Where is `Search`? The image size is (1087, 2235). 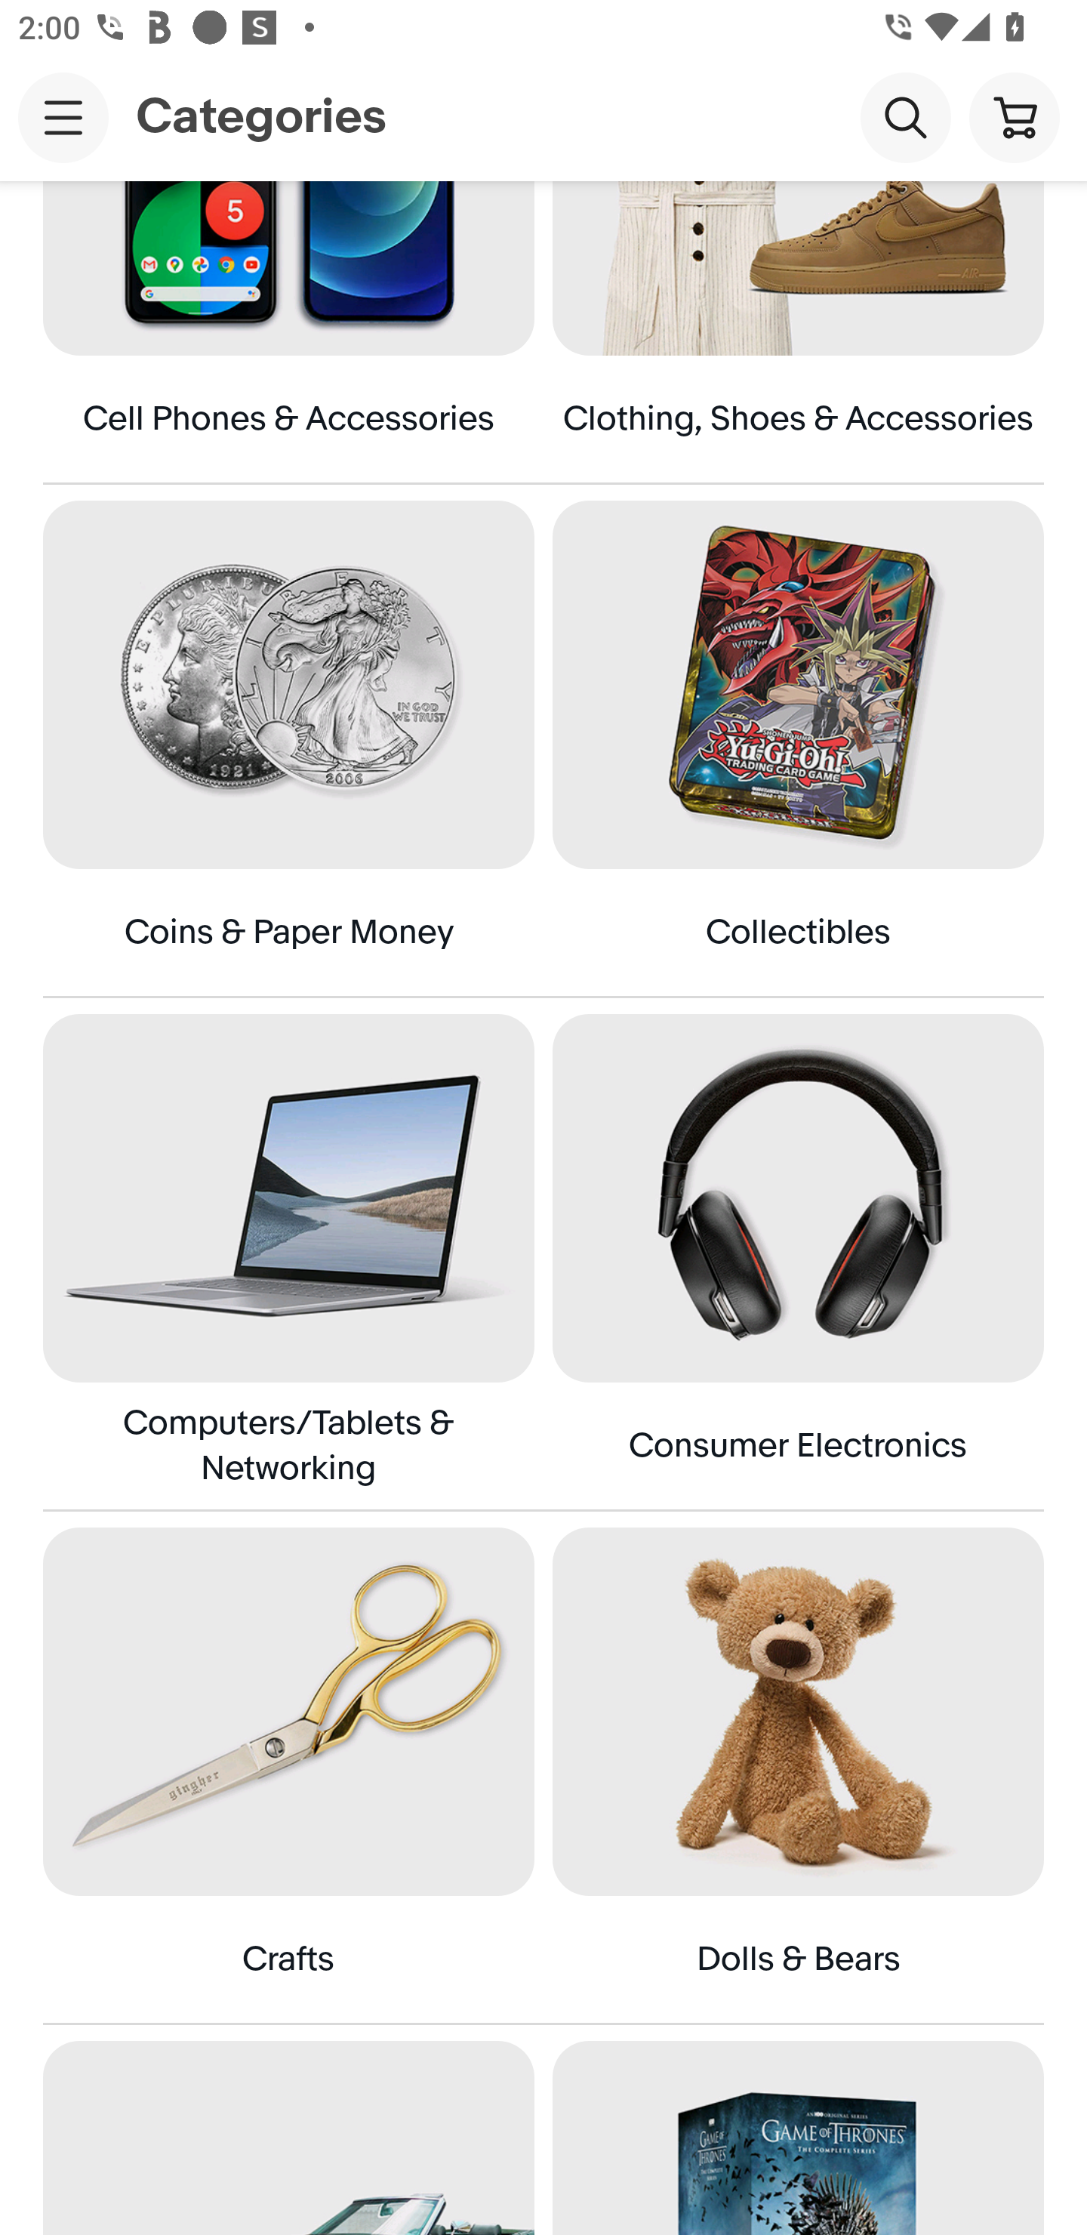
Search is located at coordinates (905, 116).